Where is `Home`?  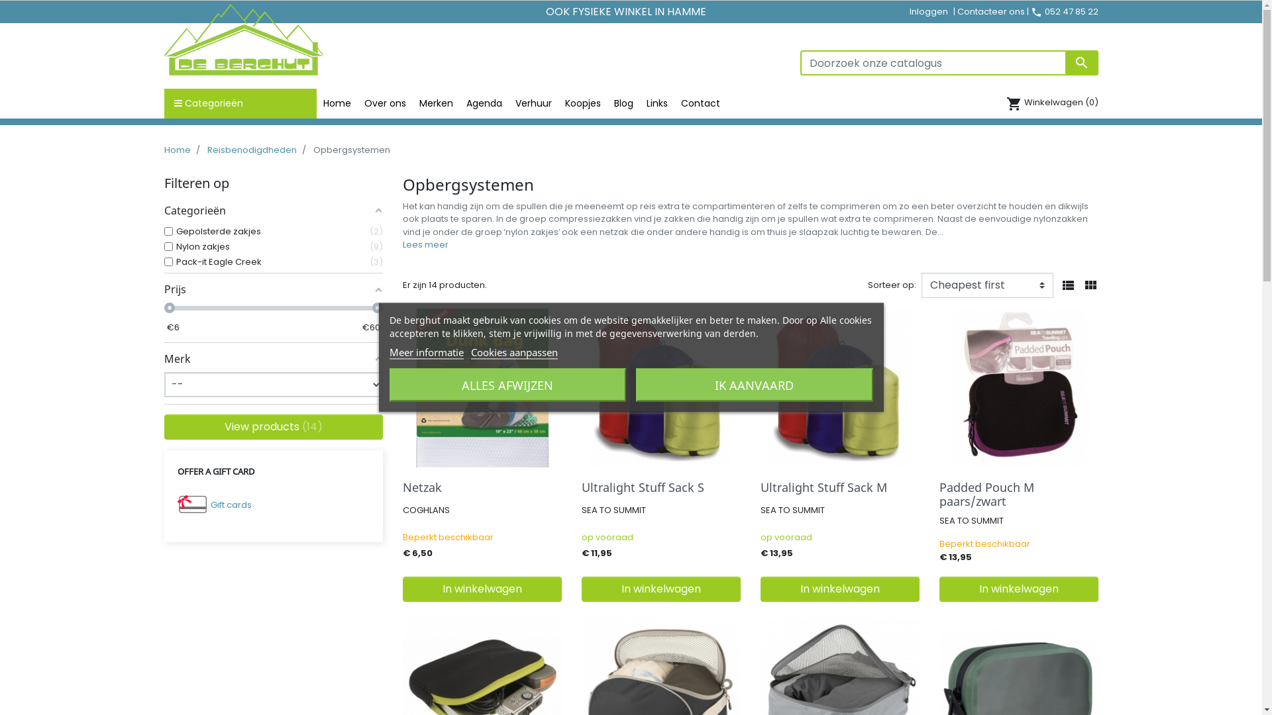
Home is located at coordinates (337, 103).